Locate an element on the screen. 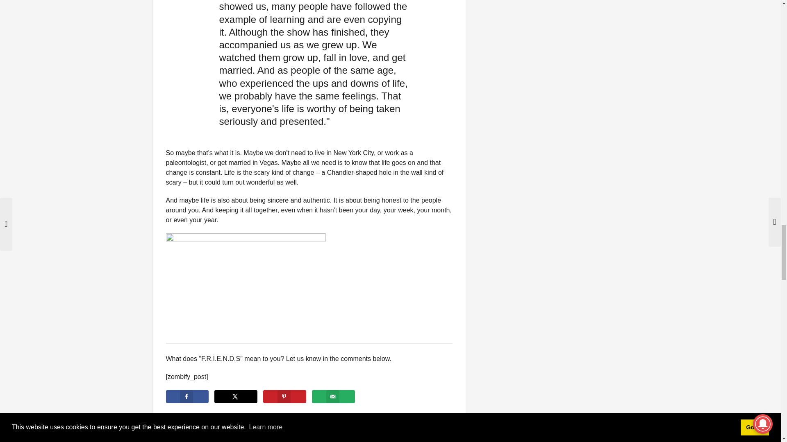  Share on X is located at coordinates (235, 396).